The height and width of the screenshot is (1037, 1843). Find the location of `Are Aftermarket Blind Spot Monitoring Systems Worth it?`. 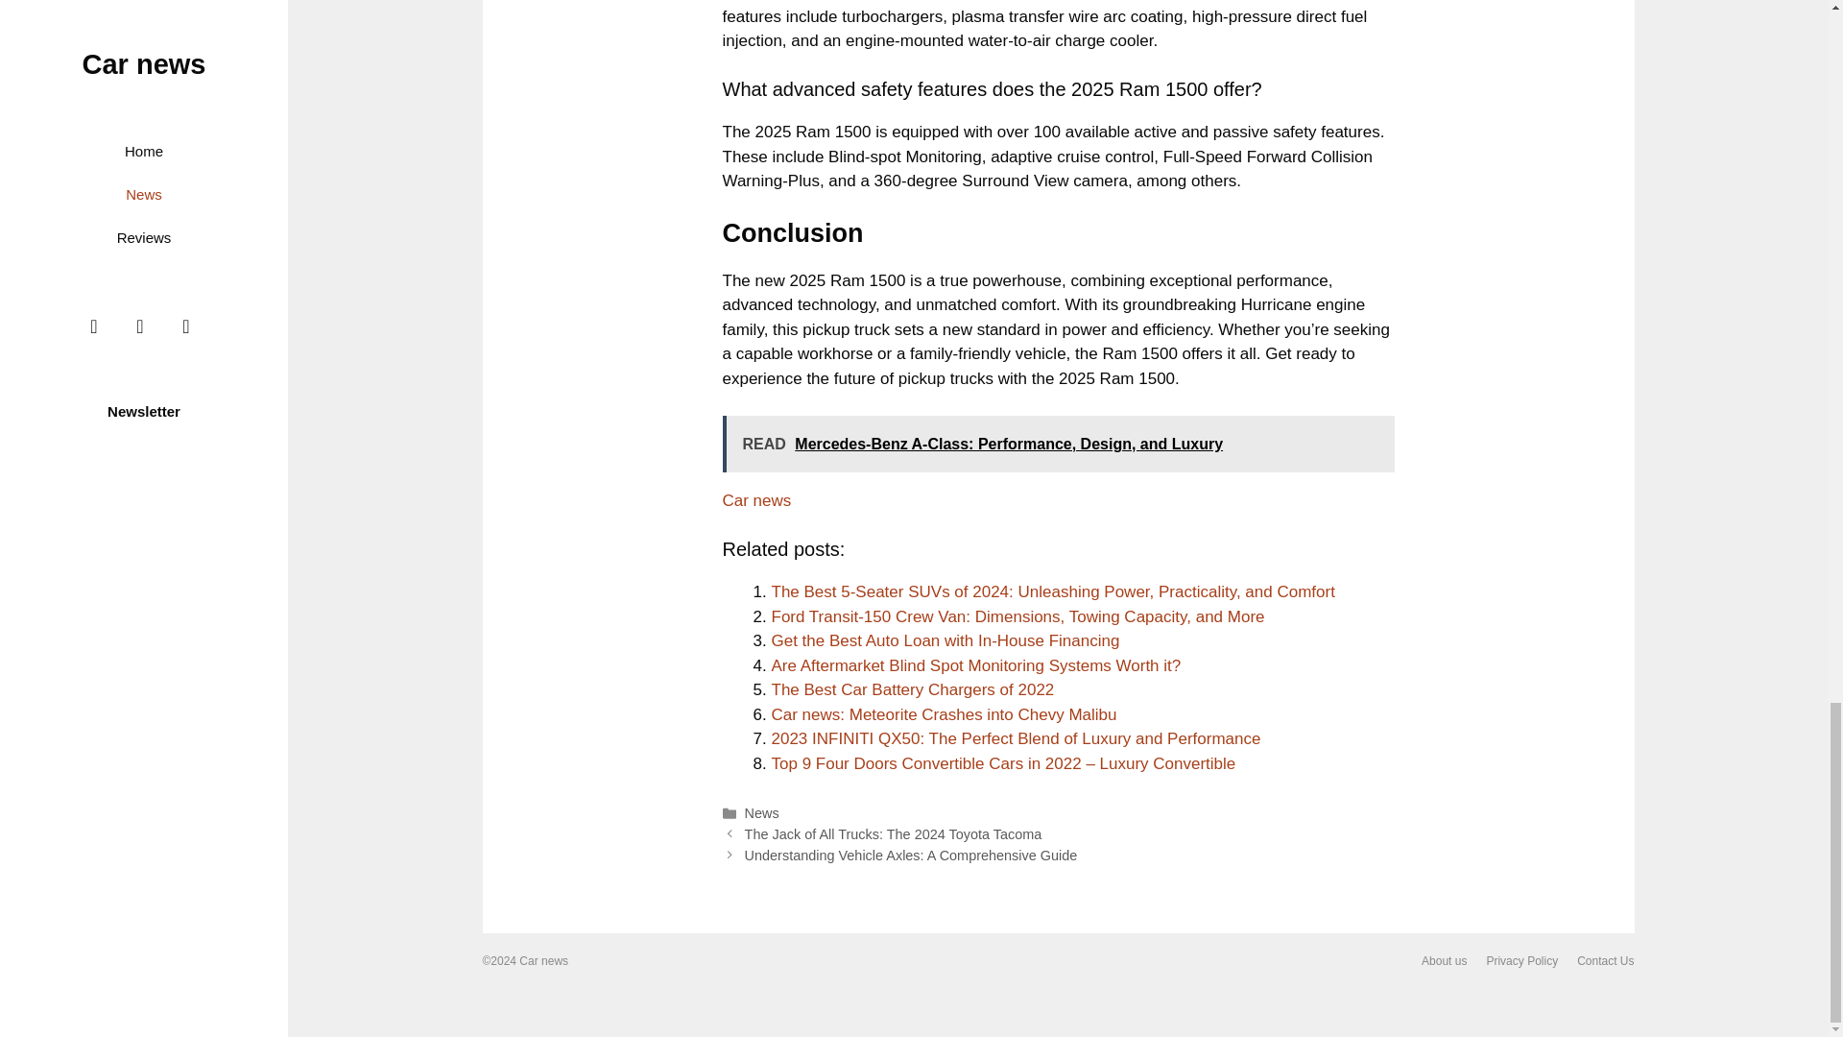

Are Aftermarket Blind Spot Monitoring Systems Worth it? is located at coordinates (976, 665).